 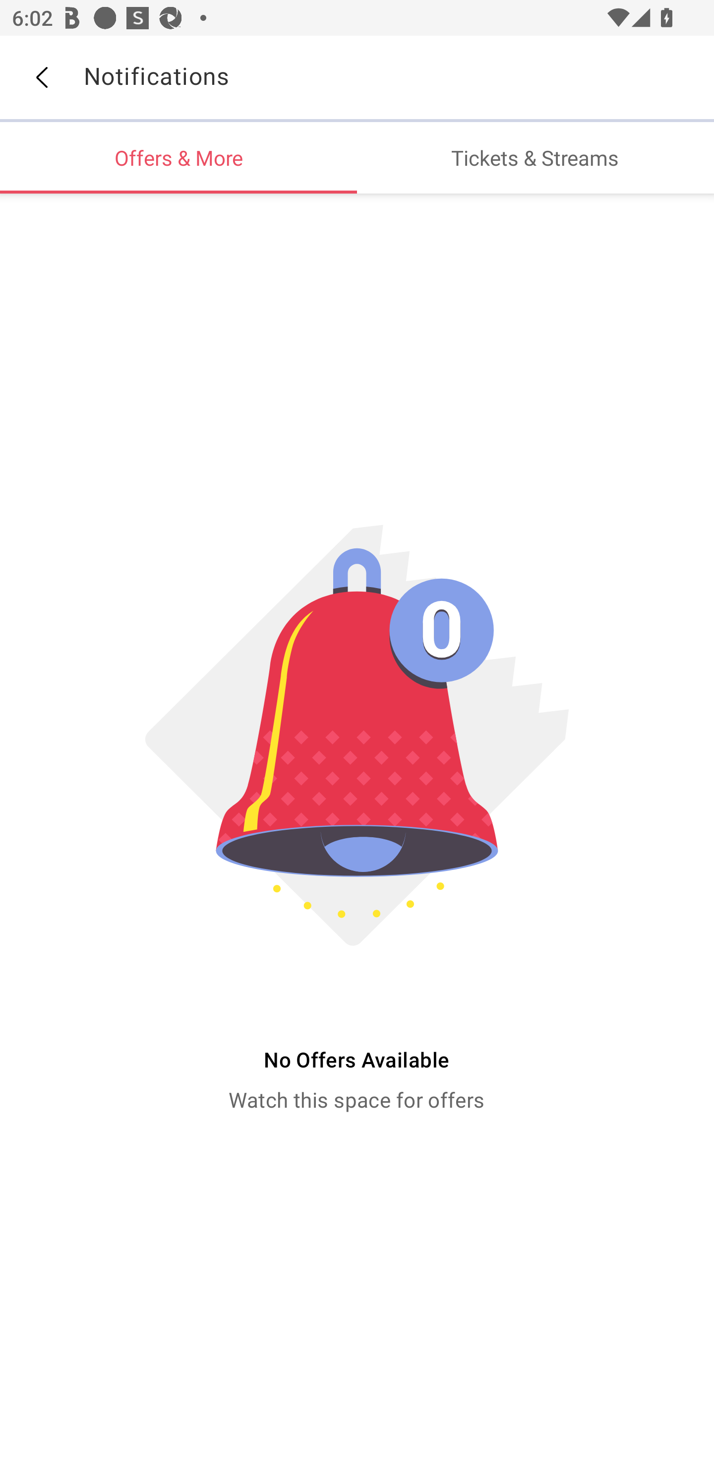 What do you see at coordinates (41, 77) in the screenshot?
I see `Back` at bounding box center [41, 77].